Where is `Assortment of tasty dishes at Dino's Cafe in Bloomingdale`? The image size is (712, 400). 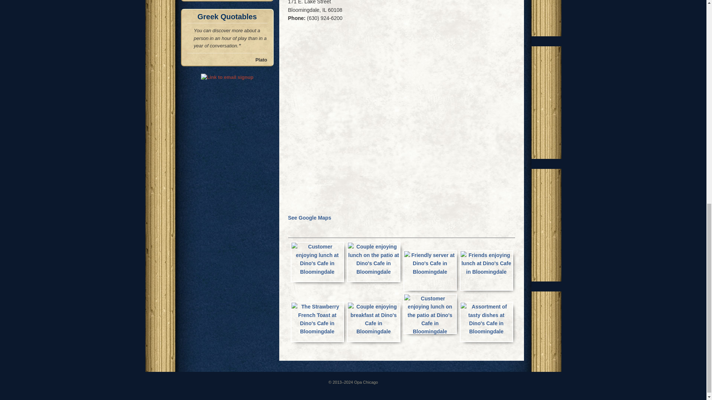 Assortment of tasty dishes at Dino's Cafe in Bloomingdale is located at coordinates (487, 322).